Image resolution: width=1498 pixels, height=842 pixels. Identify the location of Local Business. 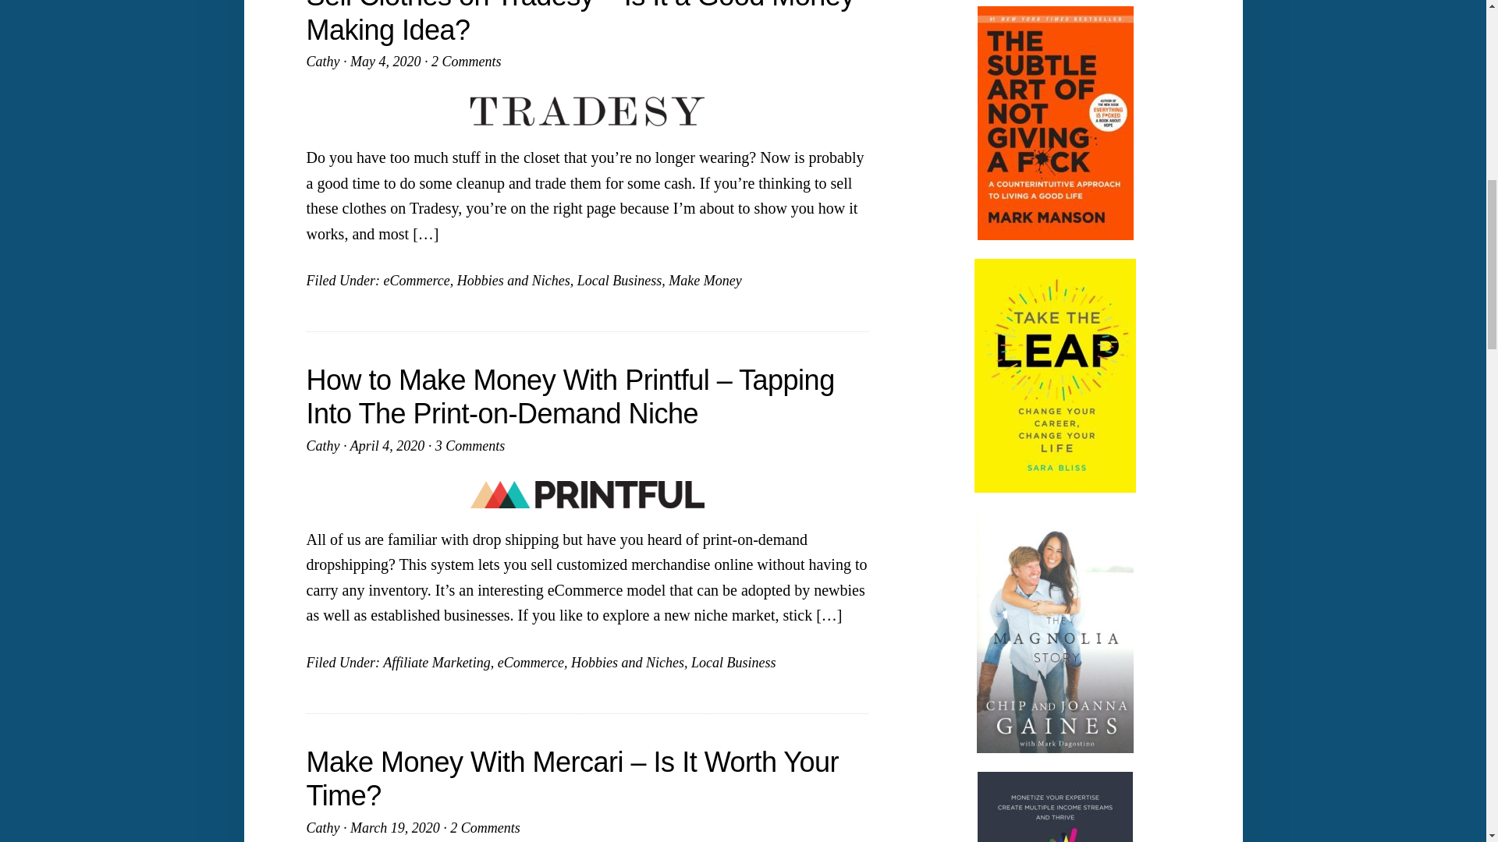
(733, 663).